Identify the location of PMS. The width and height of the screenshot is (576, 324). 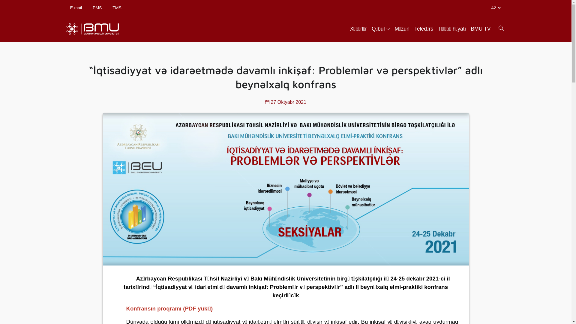
(97, 8).